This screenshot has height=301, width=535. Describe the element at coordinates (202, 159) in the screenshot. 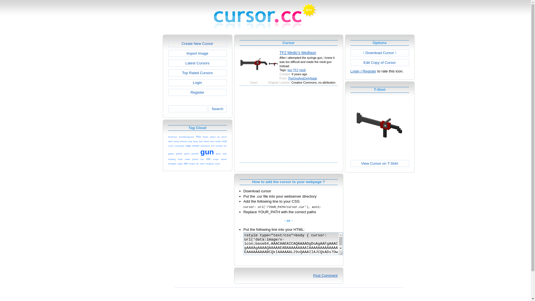

I see `red` at that location.